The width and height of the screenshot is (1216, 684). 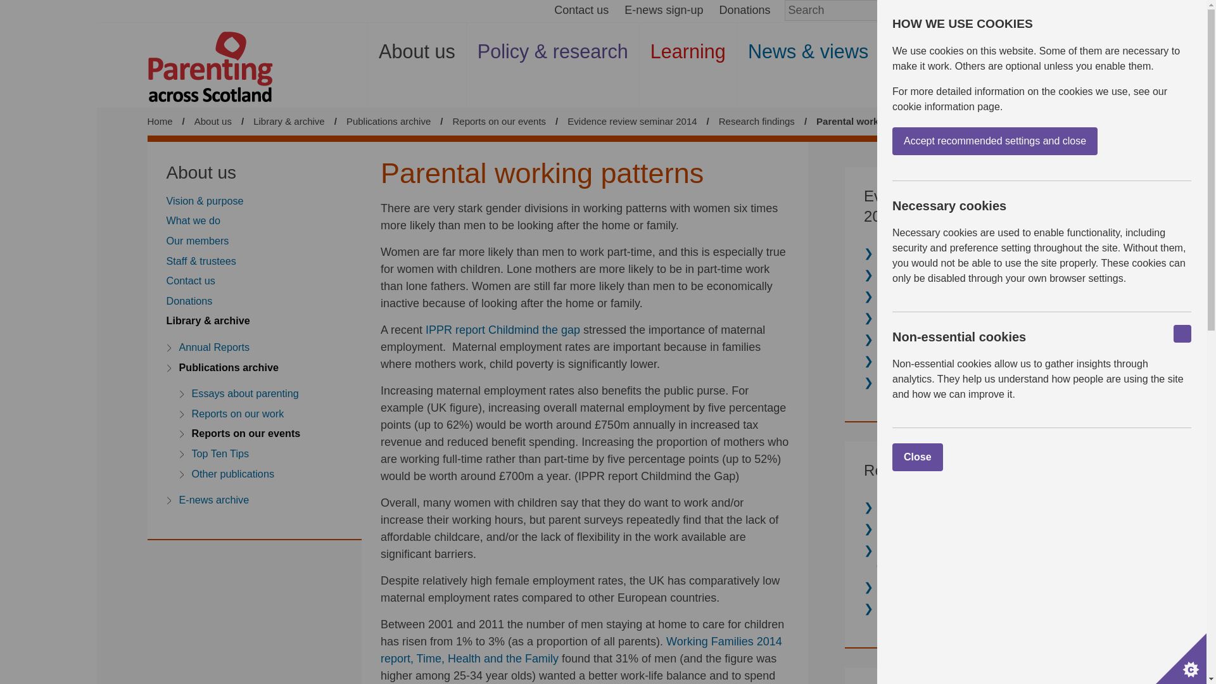 I want to click on Research findings, so click(x=925, y=275).